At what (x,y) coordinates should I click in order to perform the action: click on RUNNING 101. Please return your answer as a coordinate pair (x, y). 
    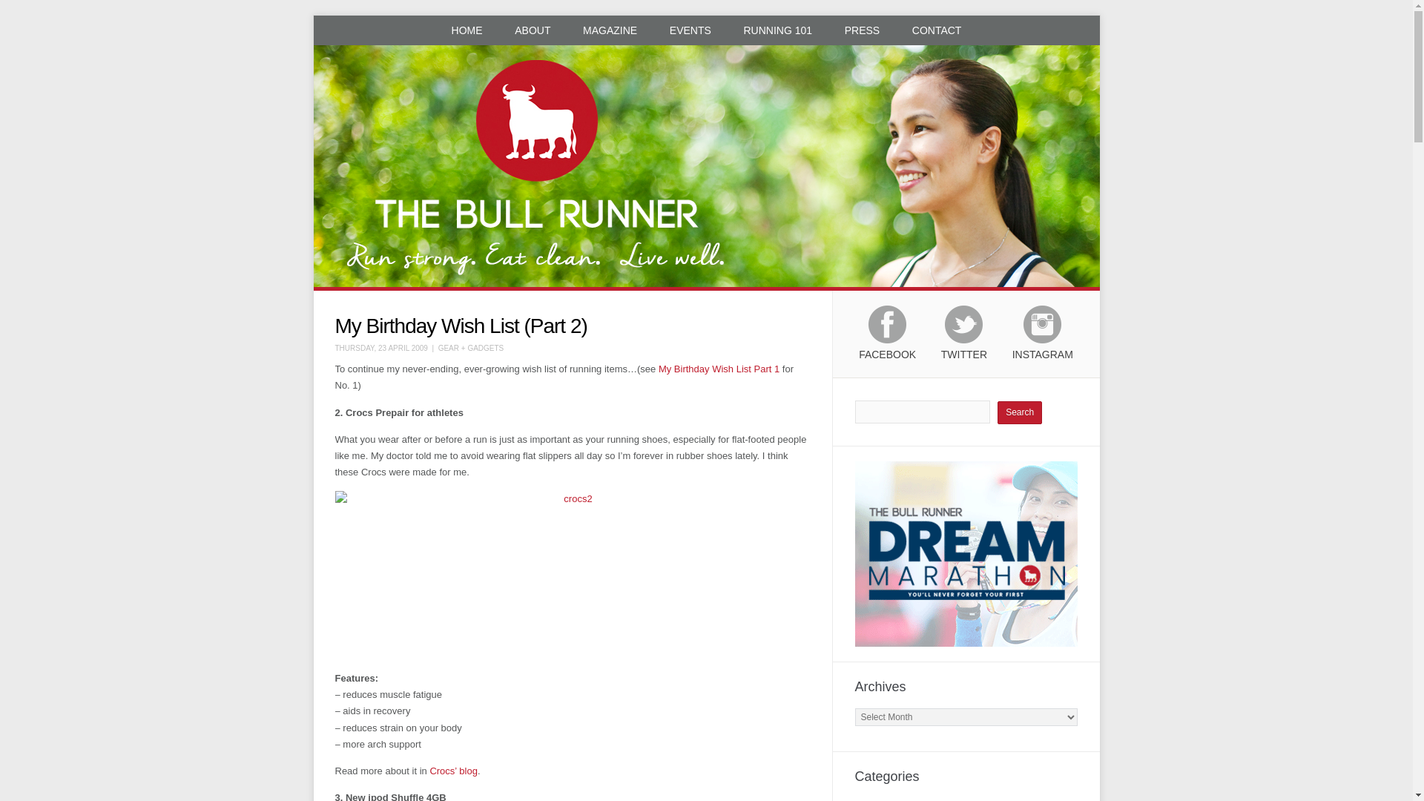
    Looking at the image, I should click on (777, 30).